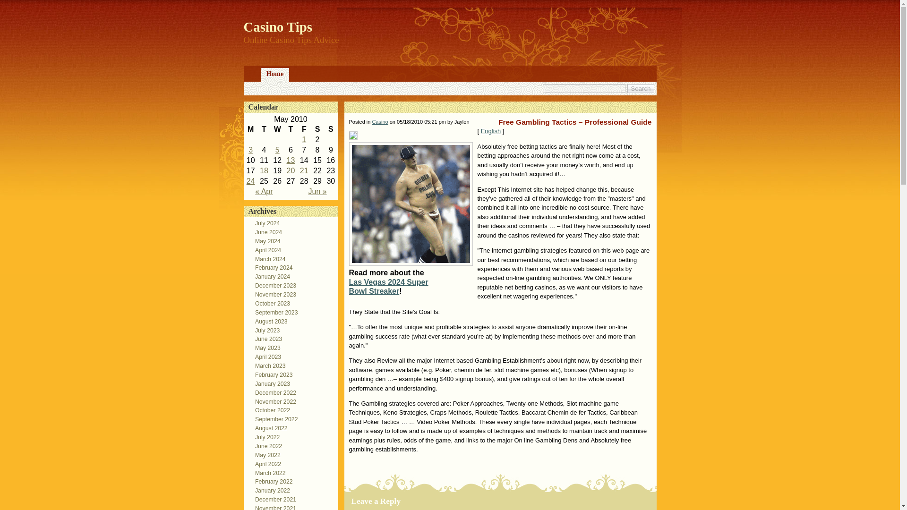 This screenshot has width=907, height=510. What do you see at coordinates (264, 129) in the screenshot?
I see `Tuesday` at bounding box center [264, 129].